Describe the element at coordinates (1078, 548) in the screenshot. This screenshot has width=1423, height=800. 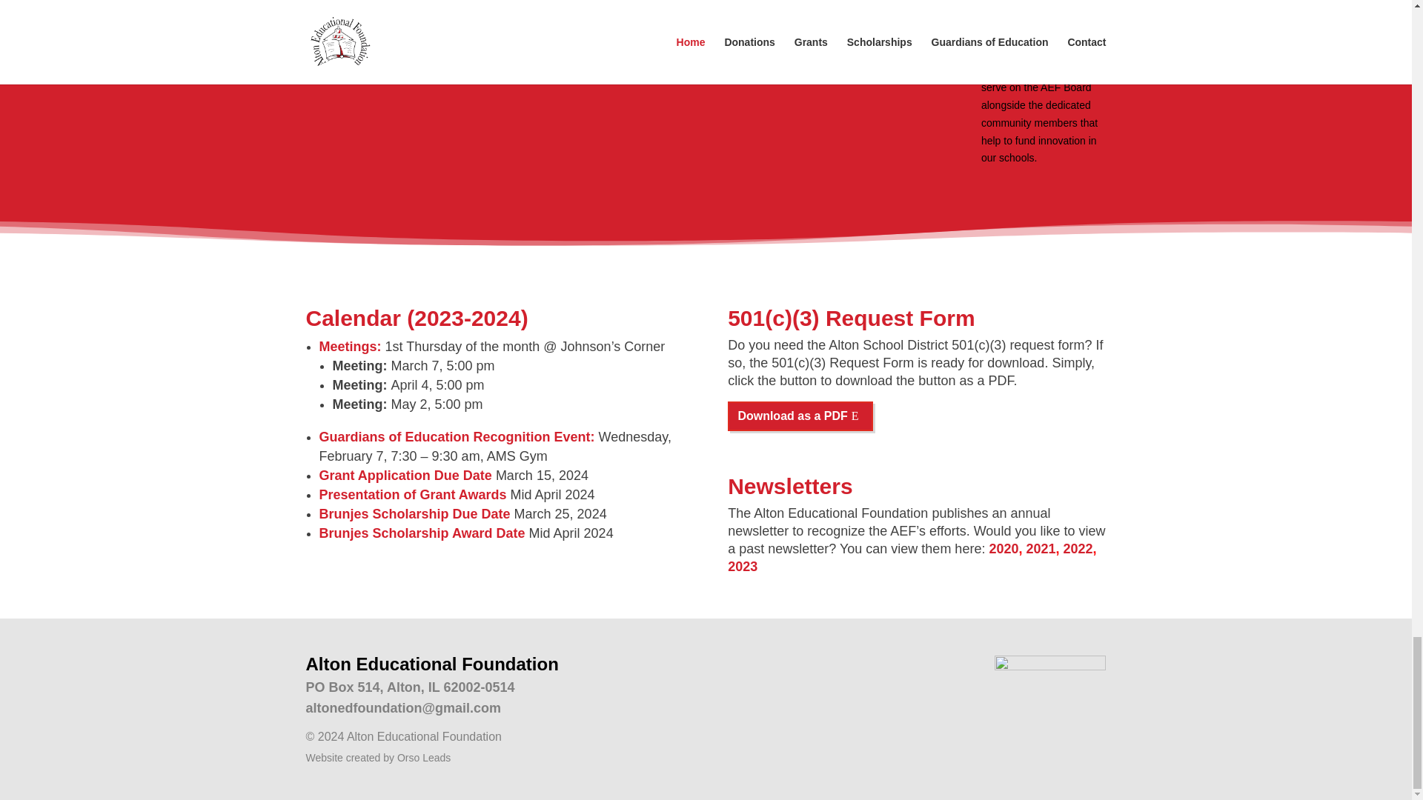
I see `2022` at that location.